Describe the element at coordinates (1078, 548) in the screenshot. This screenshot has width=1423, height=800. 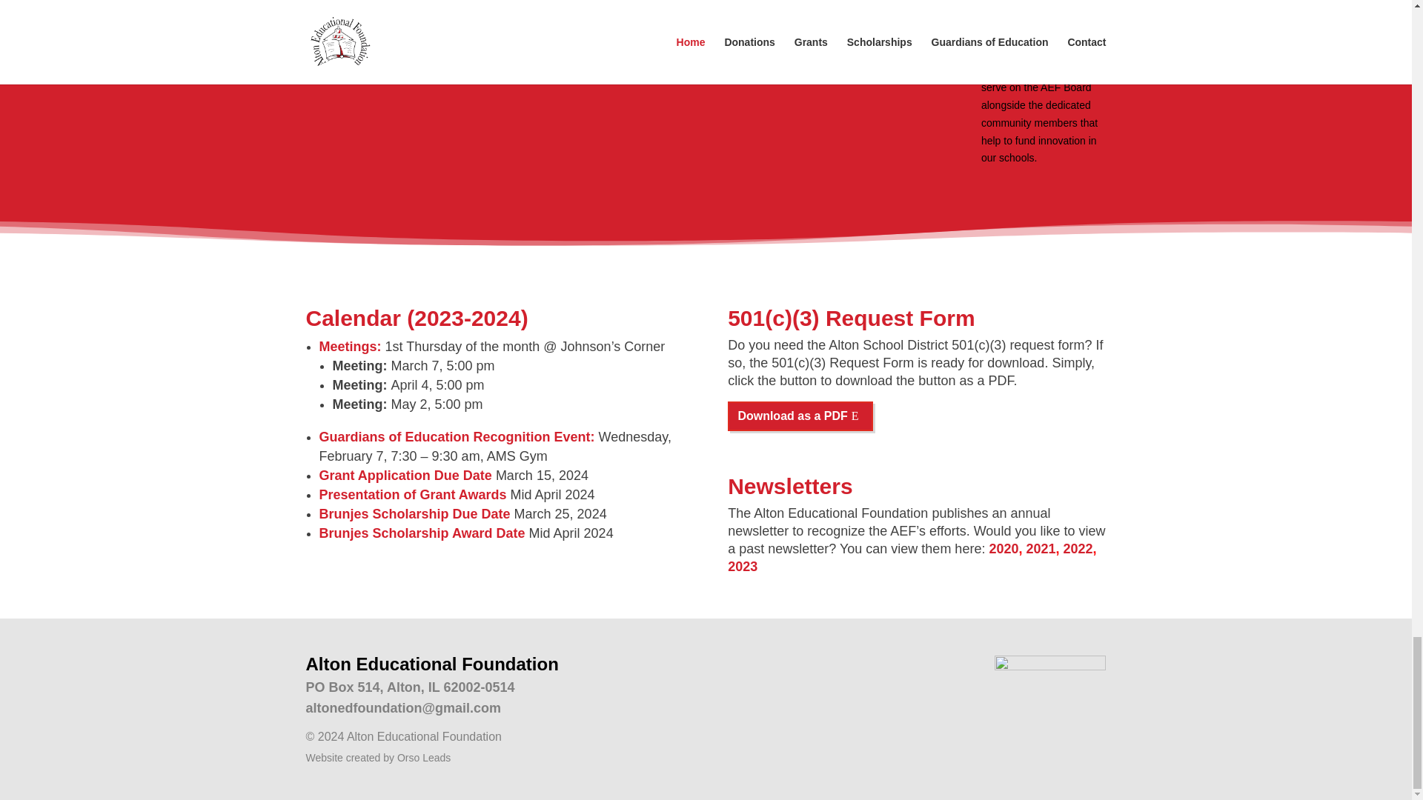
I see `2022` at that location.